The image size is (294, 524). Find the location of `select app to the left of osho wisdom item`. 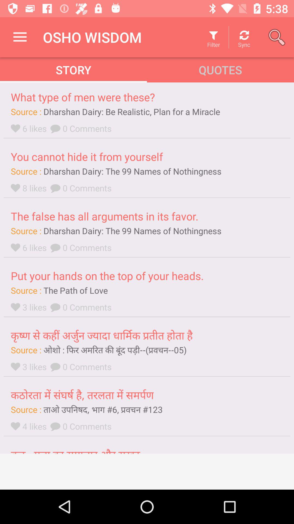

select app to the left of osho wisdom item is located at coordinates (20, 37).